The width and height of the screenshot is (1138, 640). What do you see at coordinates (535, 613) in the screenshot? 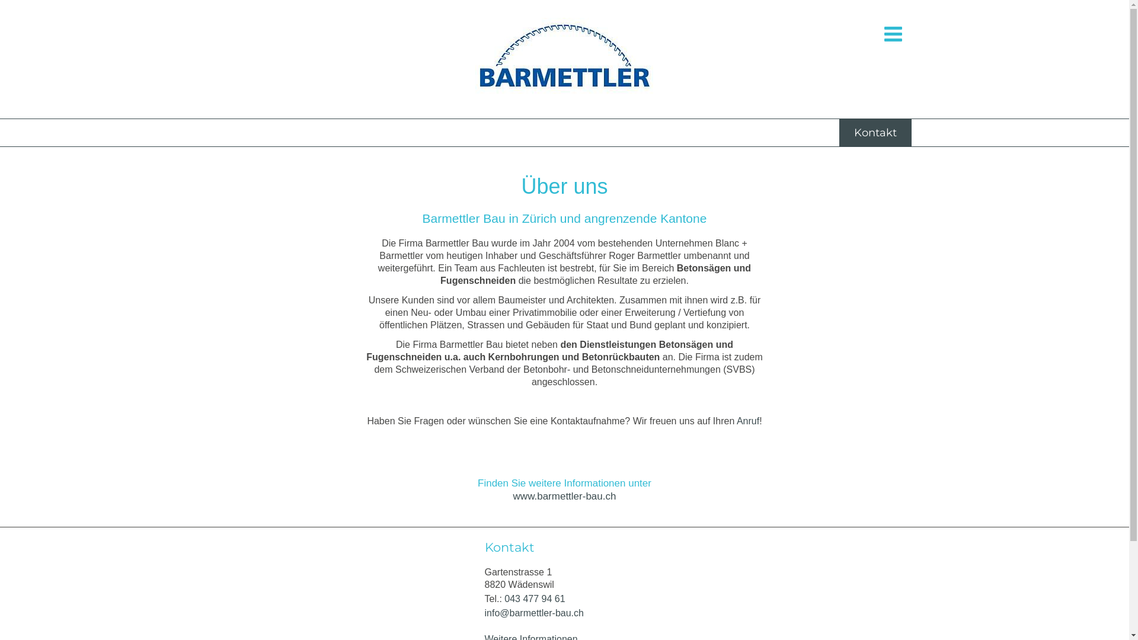
I see `info@barmettler-bau.ch` at bounding box center [535, 613].